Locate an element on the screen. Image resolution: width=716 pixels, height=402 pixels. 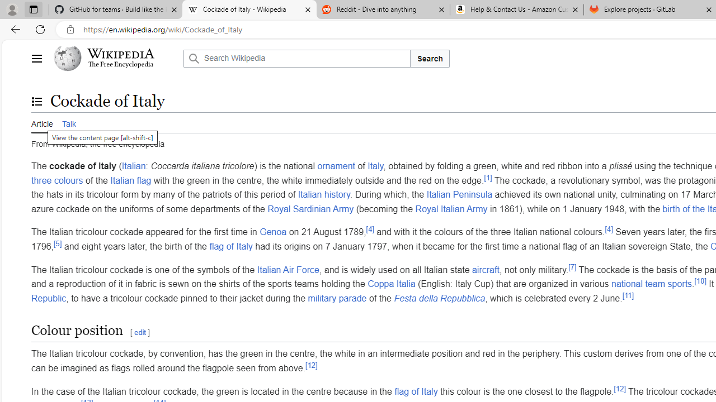
[4] is located at coordinates (609, 229).